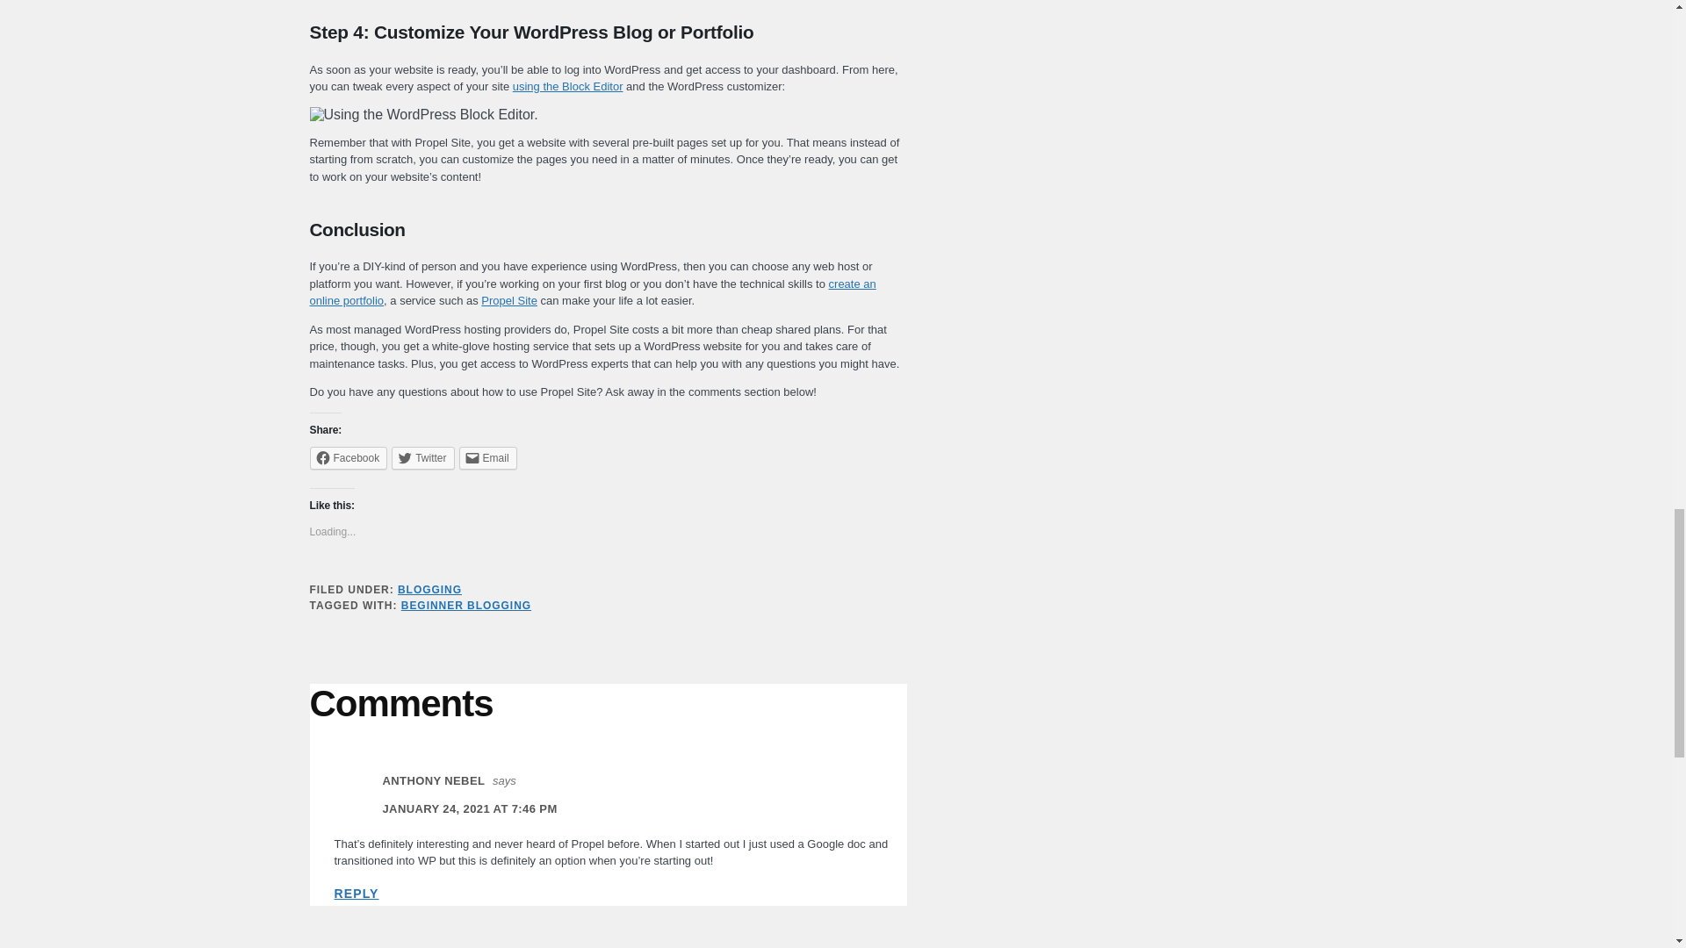 The height and width of the screenshot is (948, 1686). What do you see at coordinates (567, 86) in the screenshot?
I see `using the Block Editor` at bounding box center [567, 86].